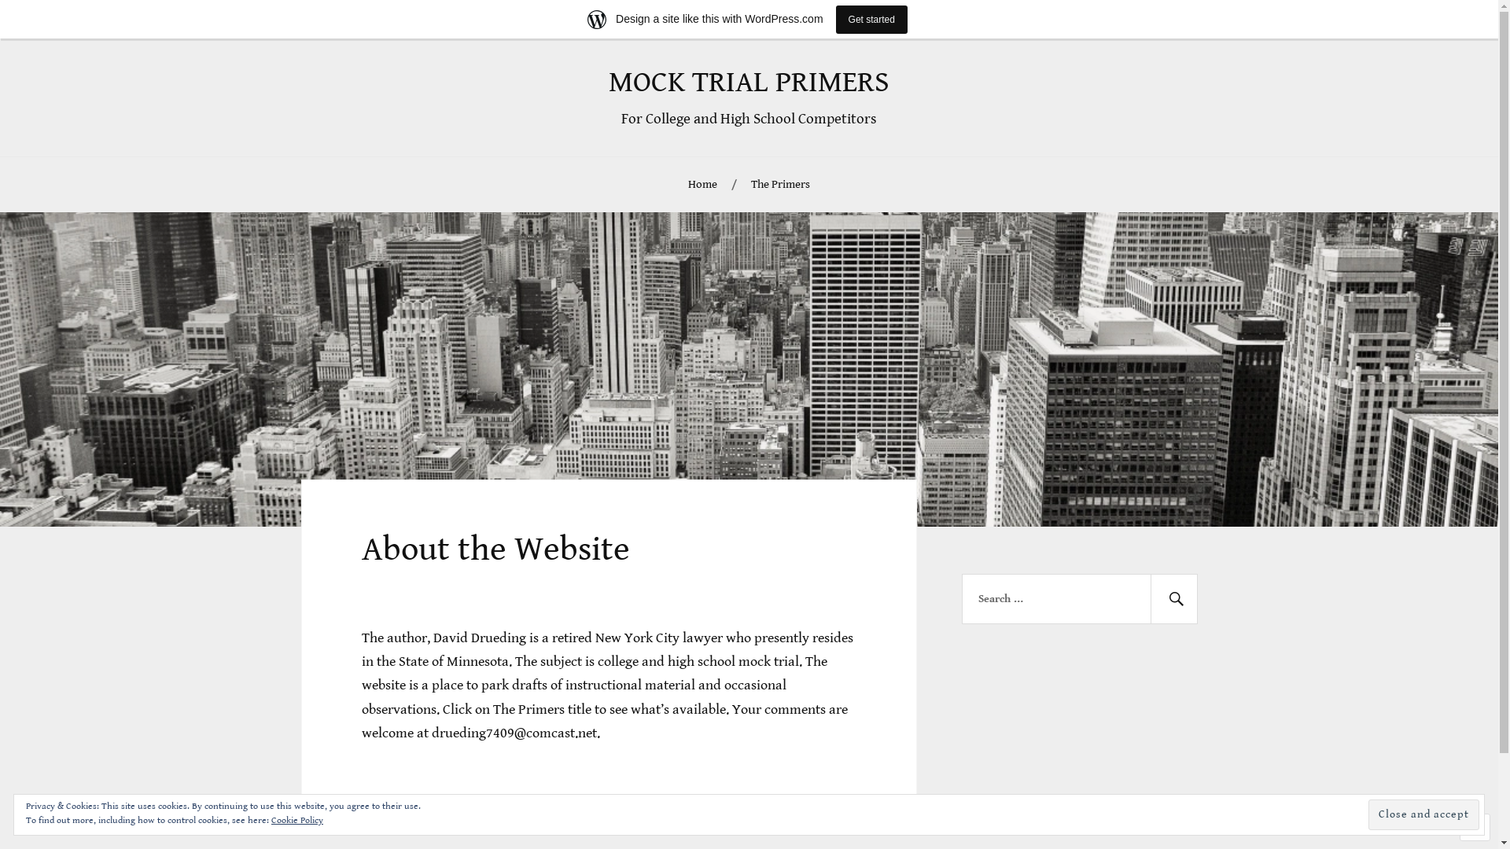 The height and width of the screenshot is (849, 1510). What do you see at coordinates (780, 186) in the screenshot?
I see `The Primers` at bounding box center [780, 186].